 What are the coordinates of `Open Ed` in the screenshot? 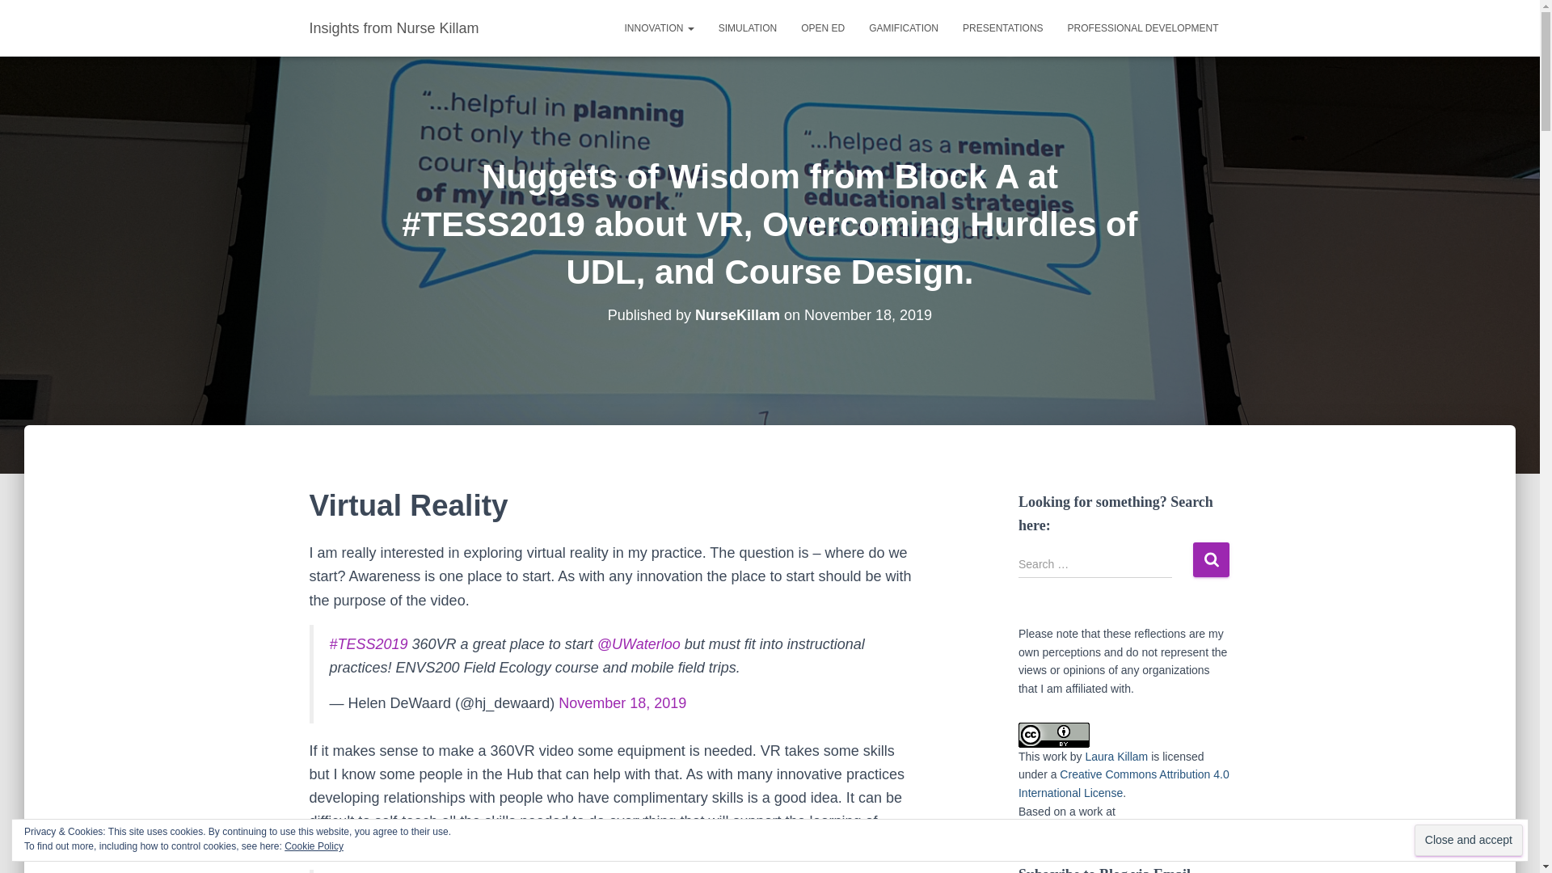 It's located at (822, 27).